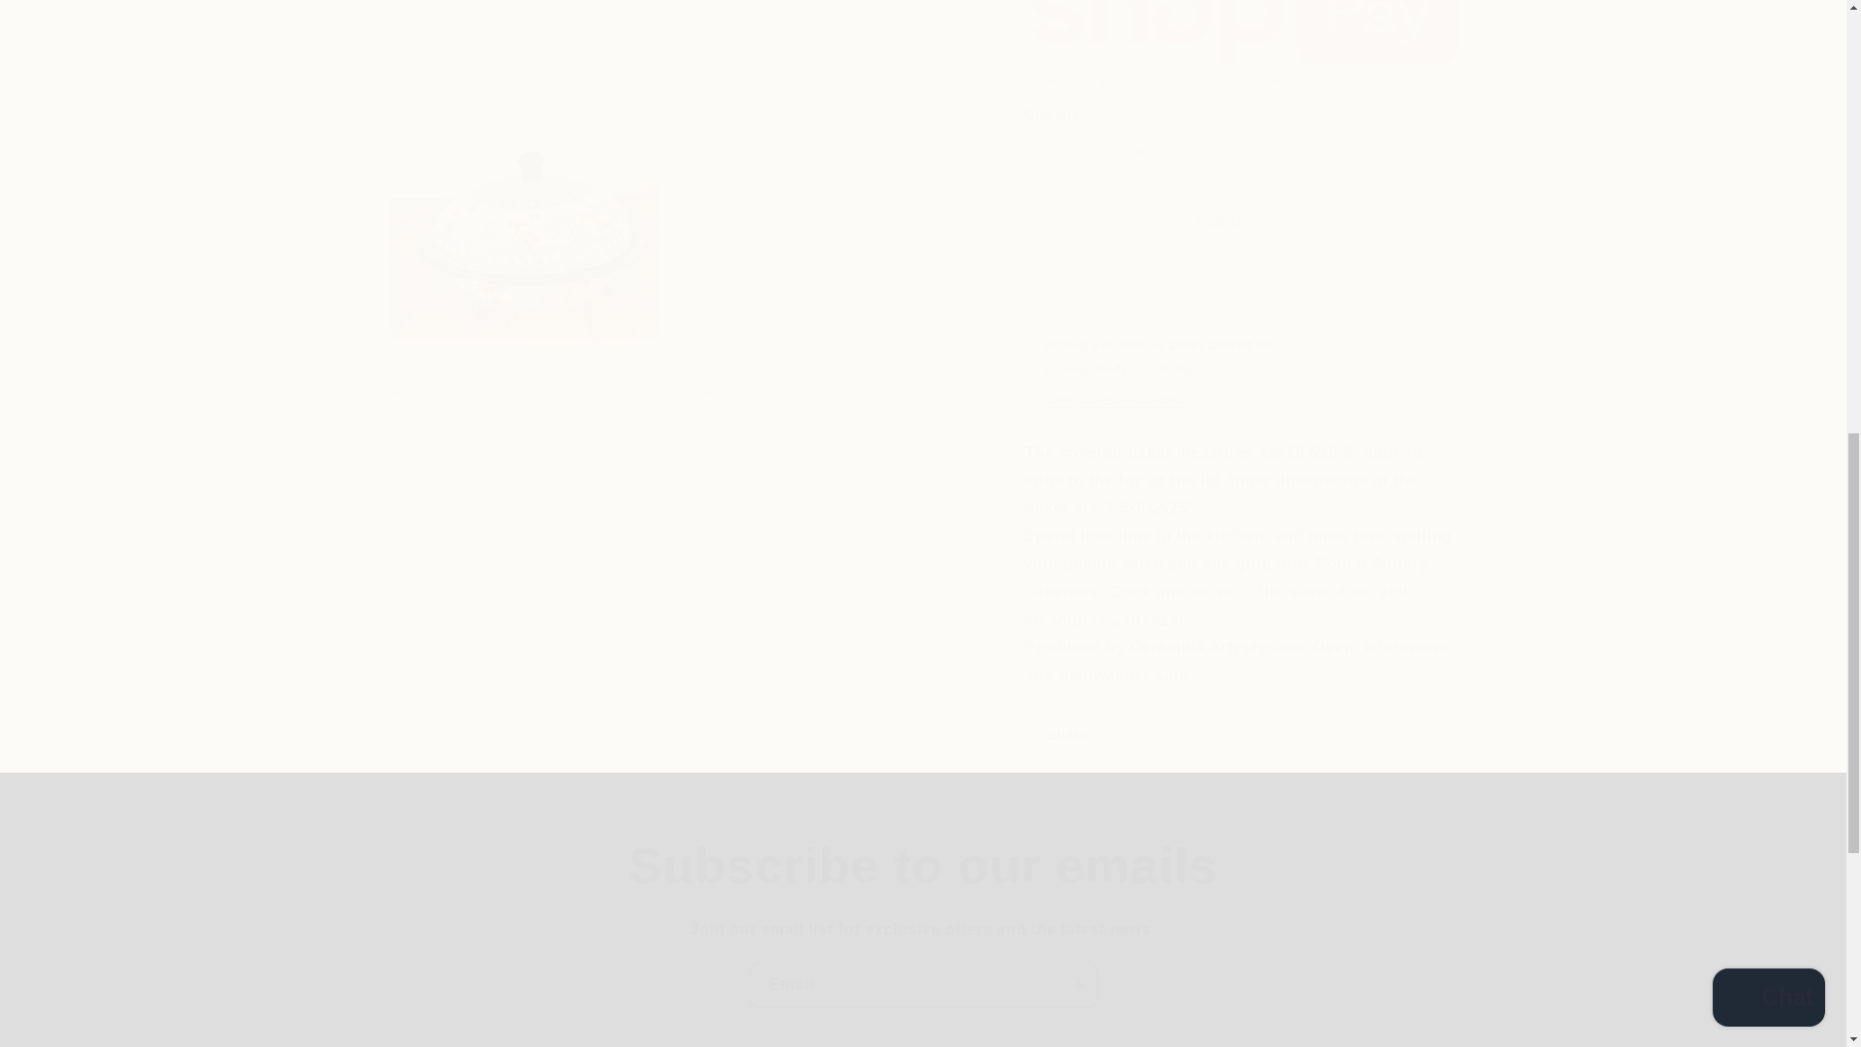 This screenshot has height=1047, width=1861. Describe the element at coordinates (923, 985) in the screenshot. I see `Email` at that location.